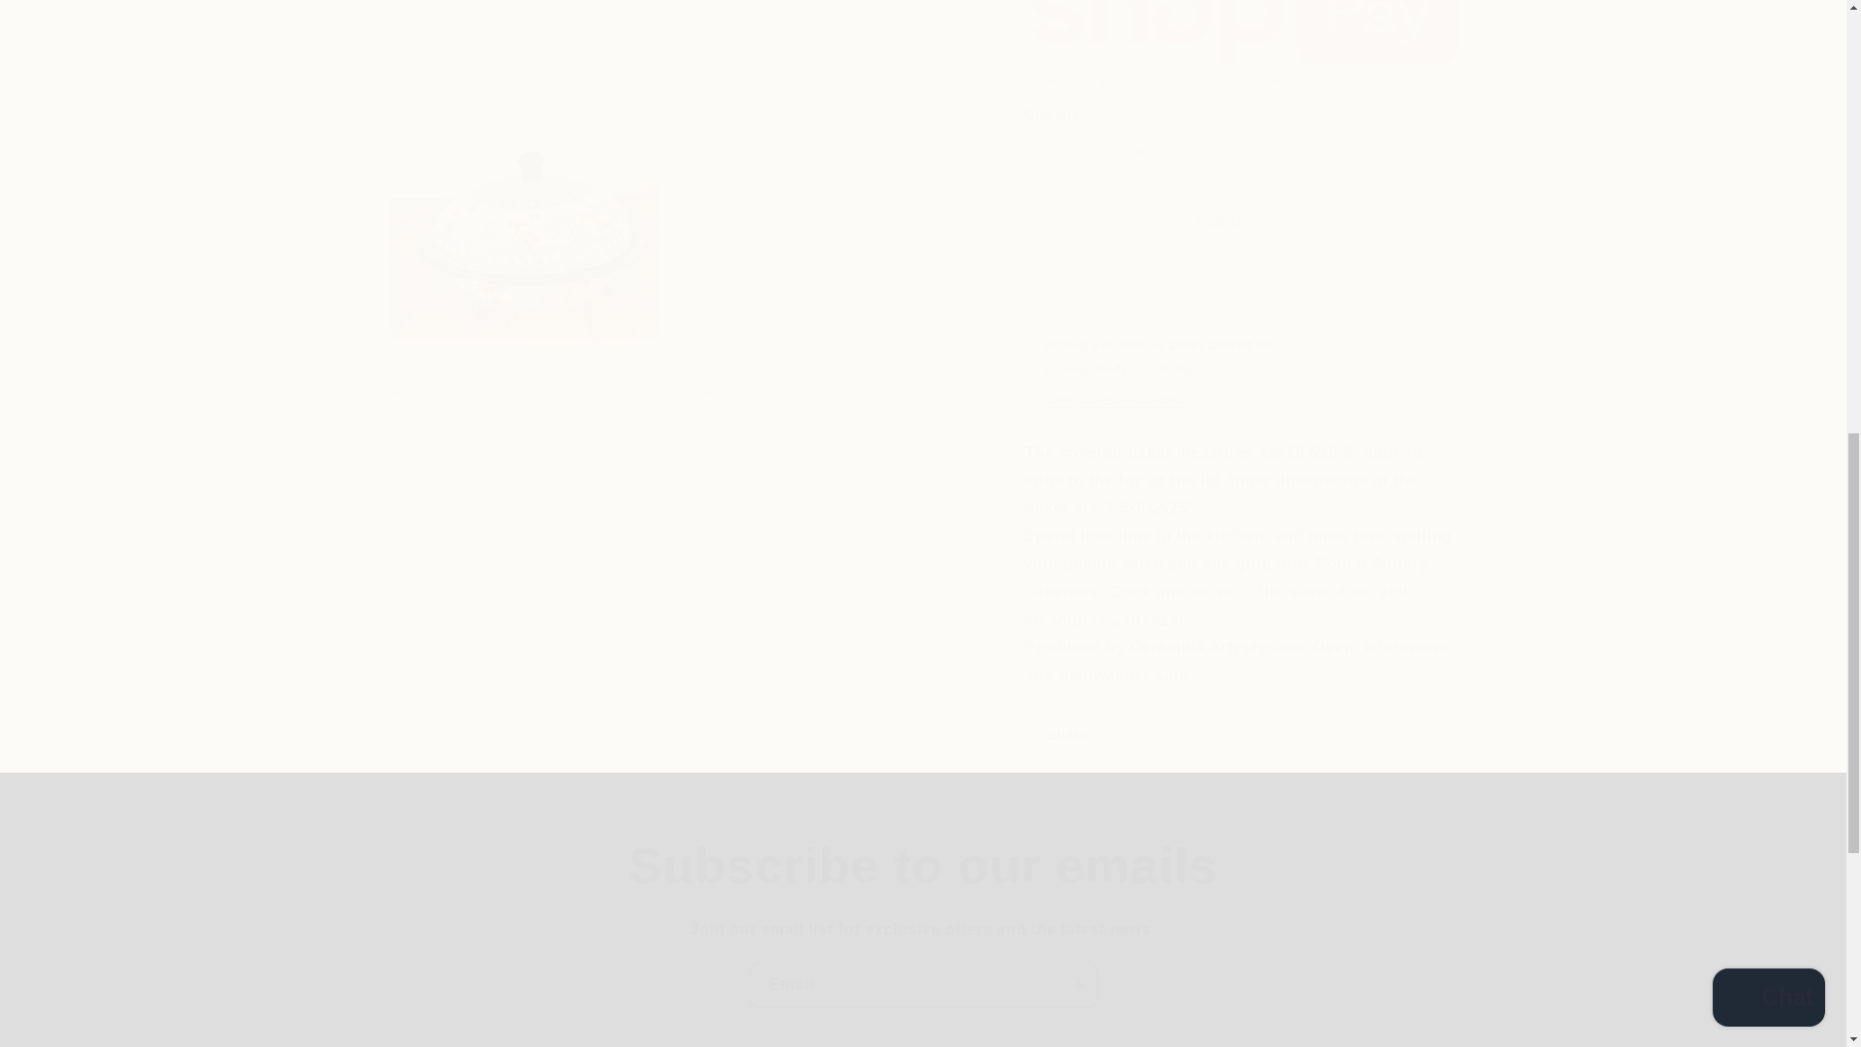 This screenshot has height=1047, width=1861. Describe the element at coordinates (923, 985) in the screenshot. I see `Email` at that location.